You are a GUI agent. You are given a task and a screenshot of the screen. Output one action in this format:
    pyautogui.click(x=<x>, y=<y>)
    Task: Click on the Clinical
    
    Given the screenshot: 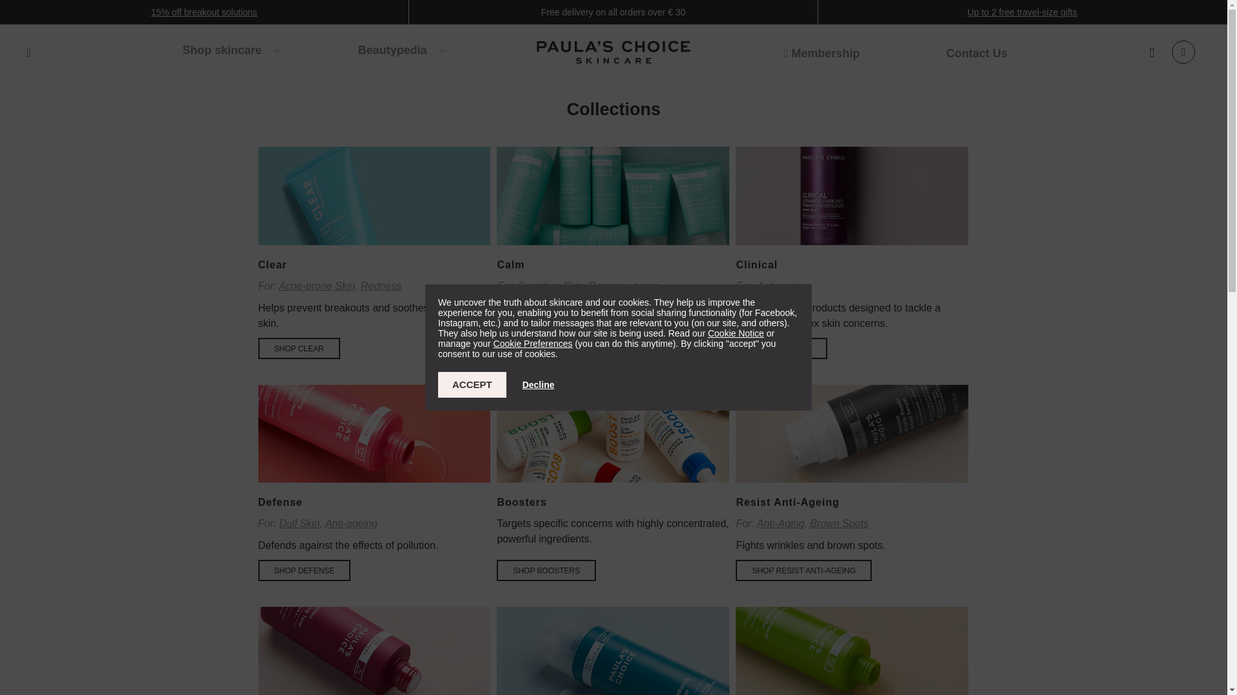 What is the action you would take?
    pyautogui.click(x=852, y=201)
    